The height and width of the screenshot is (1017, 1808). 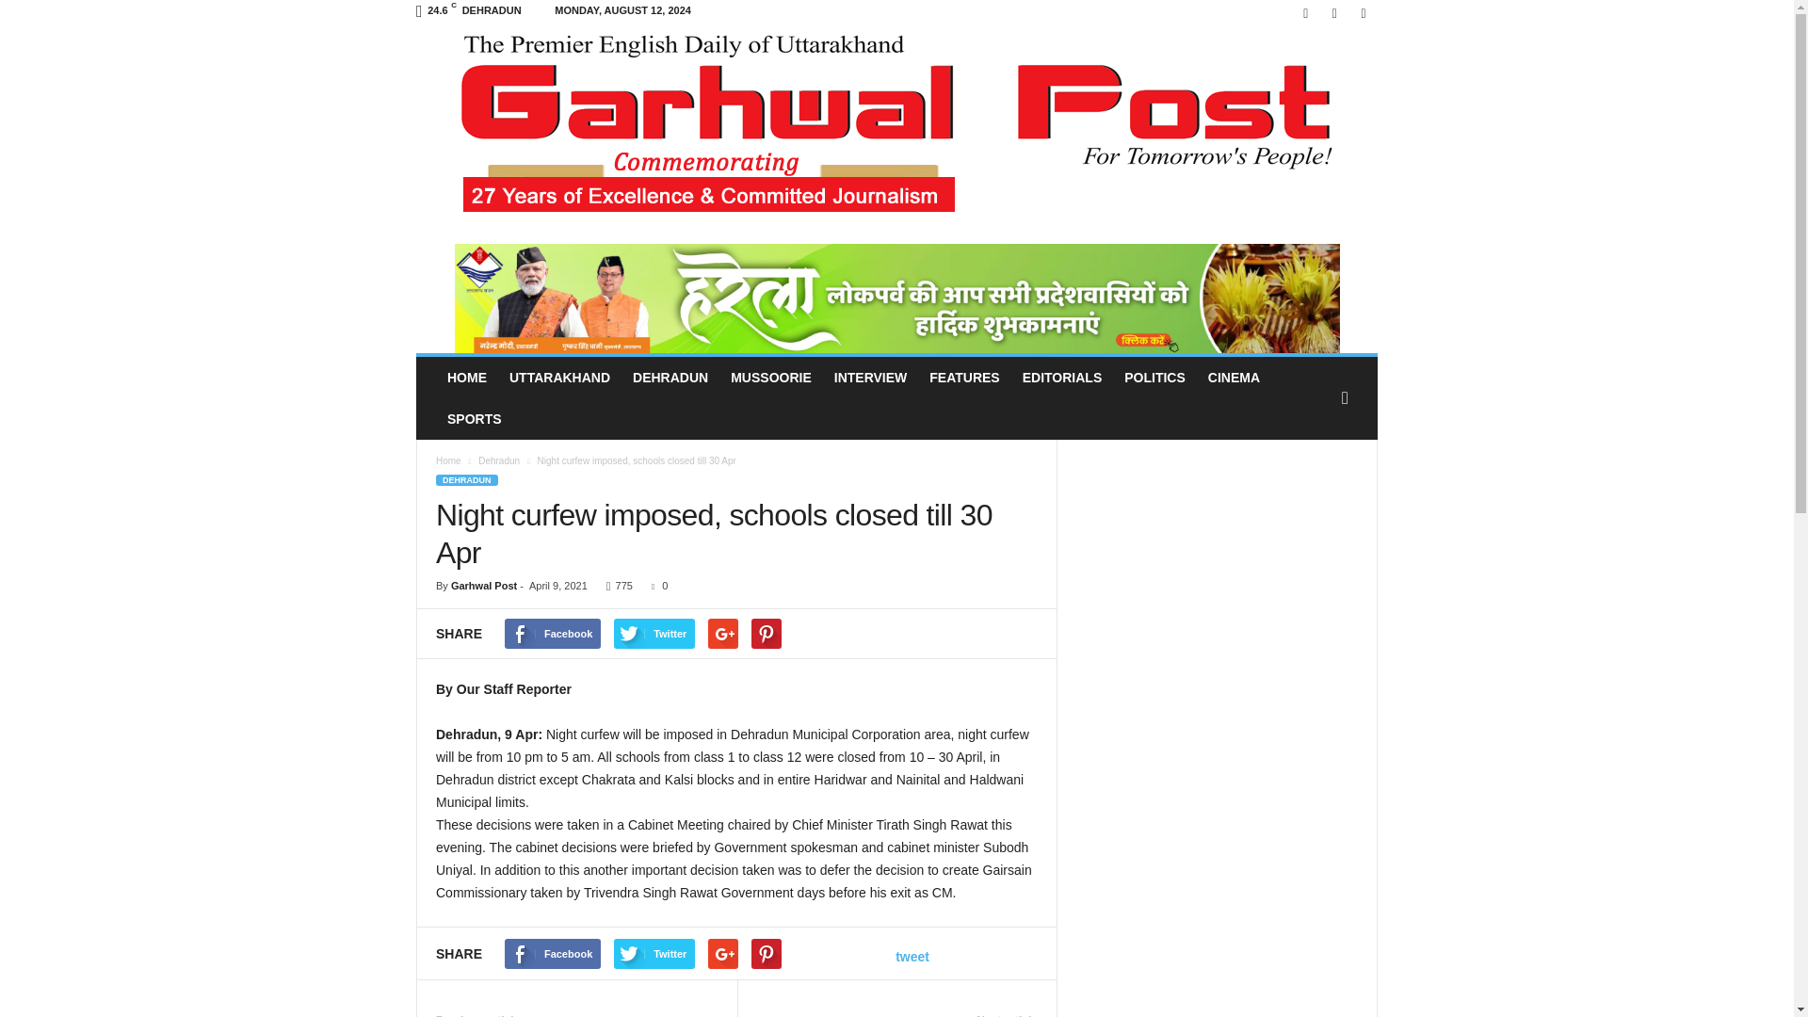 I want to click on Dehradun, so click(x=500, y=460).